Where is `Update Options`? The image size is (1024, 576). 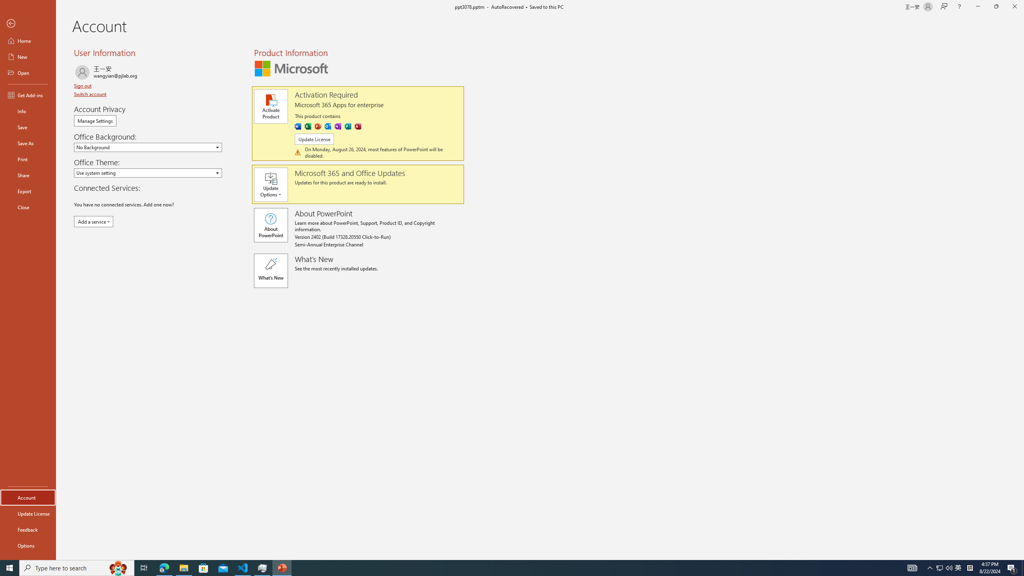 Update Options is located at coordinates (274, 185).